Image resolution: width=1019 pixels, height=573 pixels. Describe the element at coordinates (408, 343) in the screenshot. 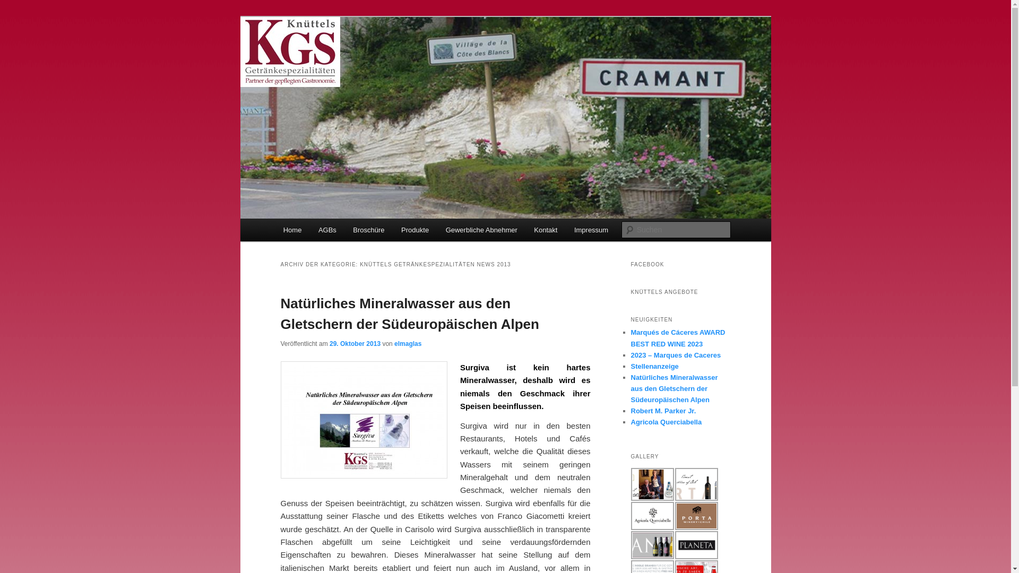

I see `elmaglas` at that location.